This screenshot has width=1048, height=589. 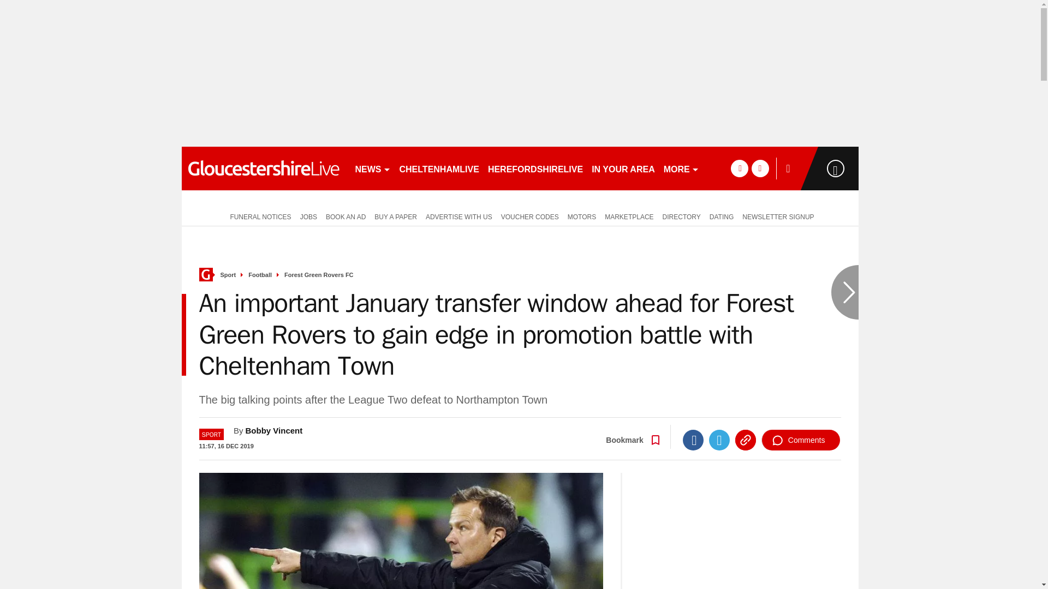 I want to click on Facebook, so click(x=693, y=440).